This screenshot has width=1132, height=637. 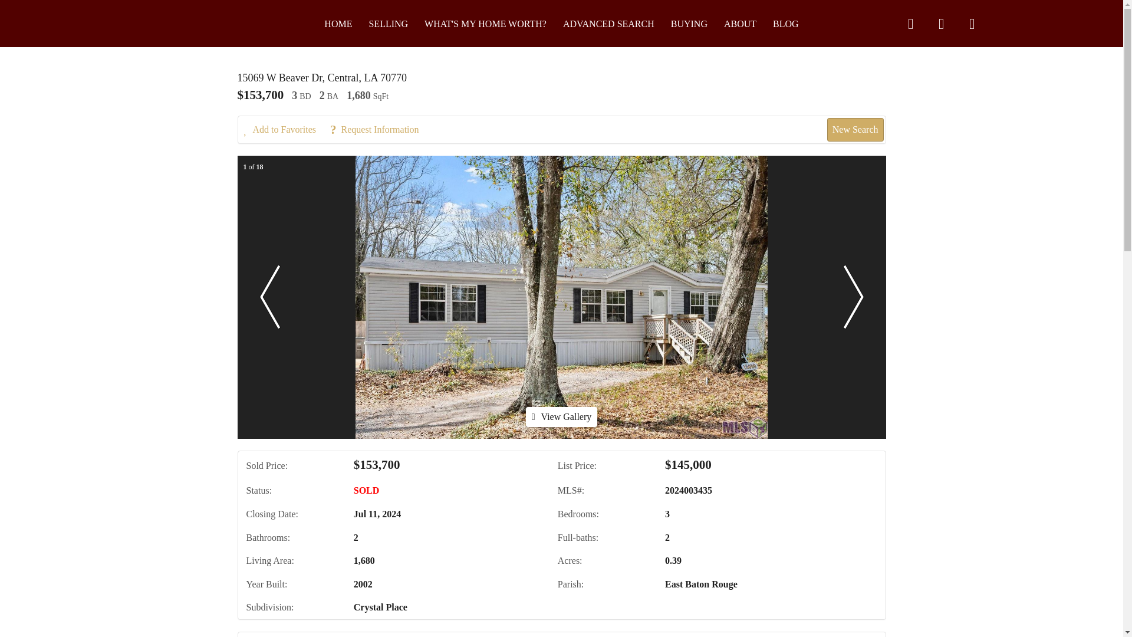 I want to click on BUYING, so click(x=689, y=24).